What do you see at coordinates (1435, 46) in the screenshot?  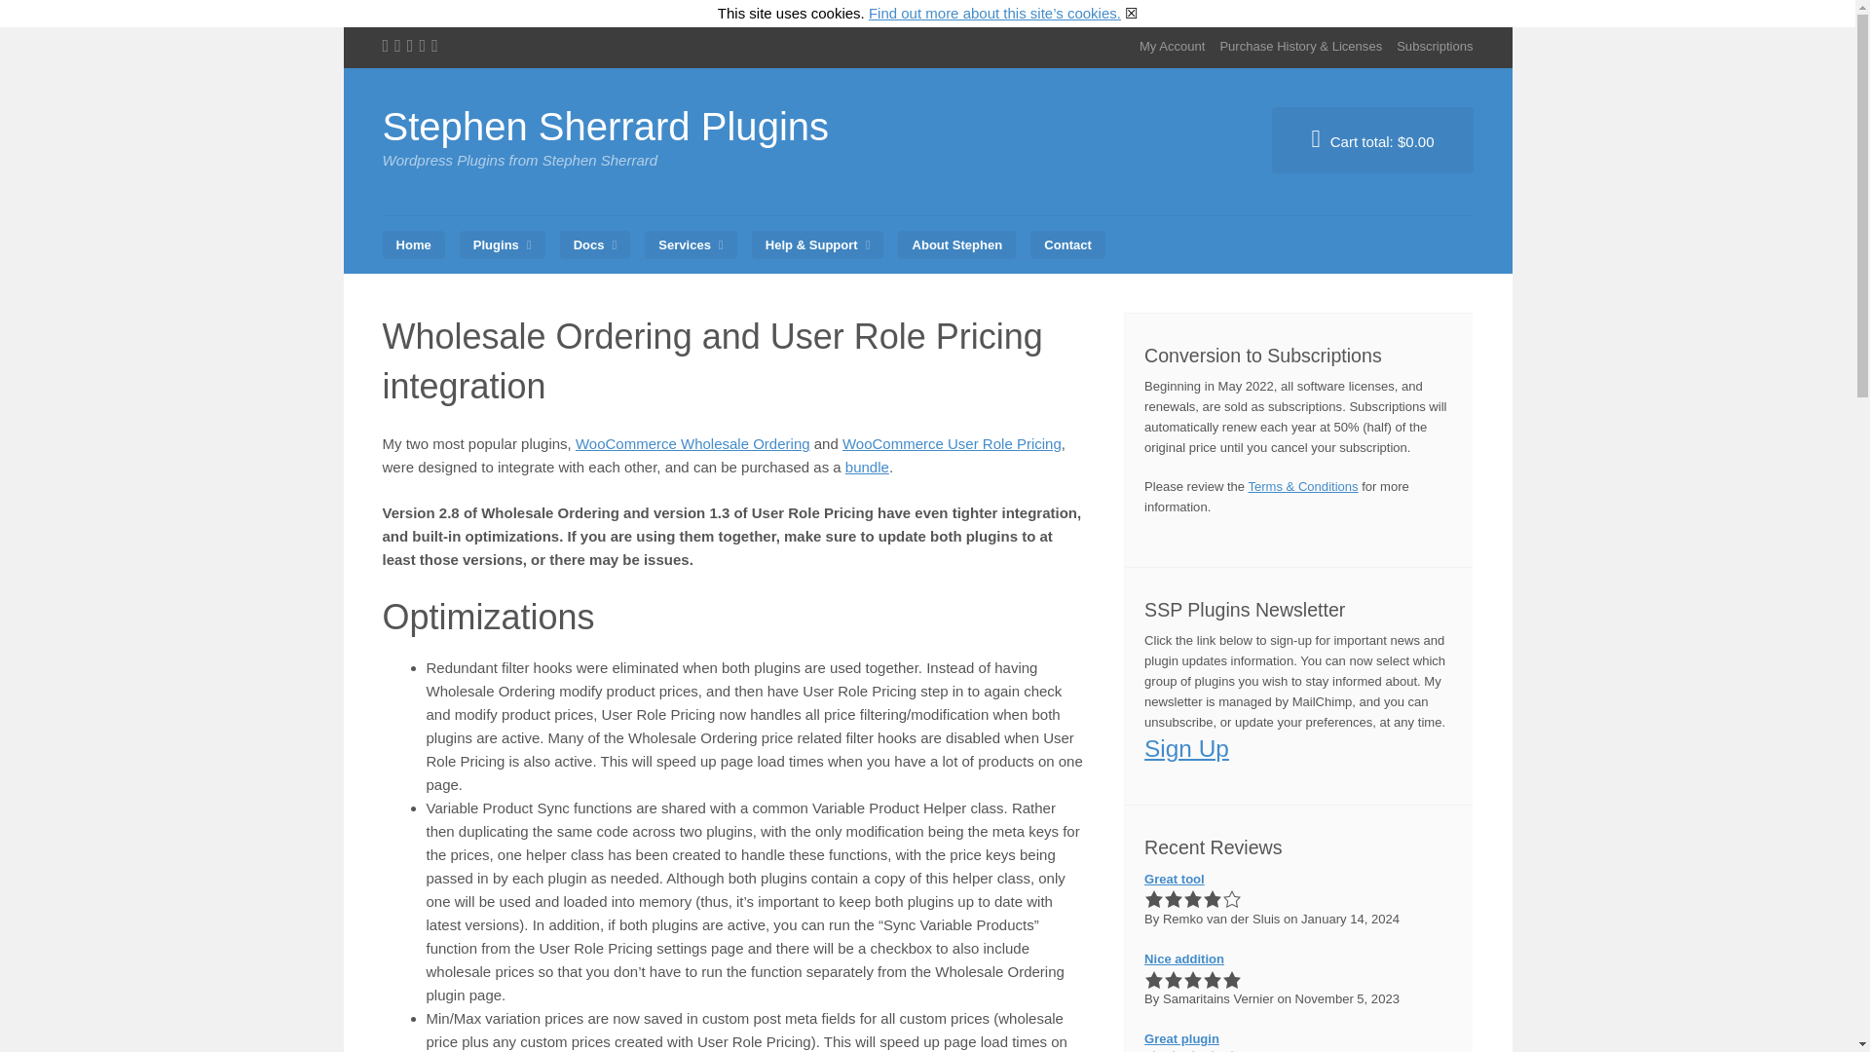 I see `Subscriptions` at bounding box center [1435, 46].